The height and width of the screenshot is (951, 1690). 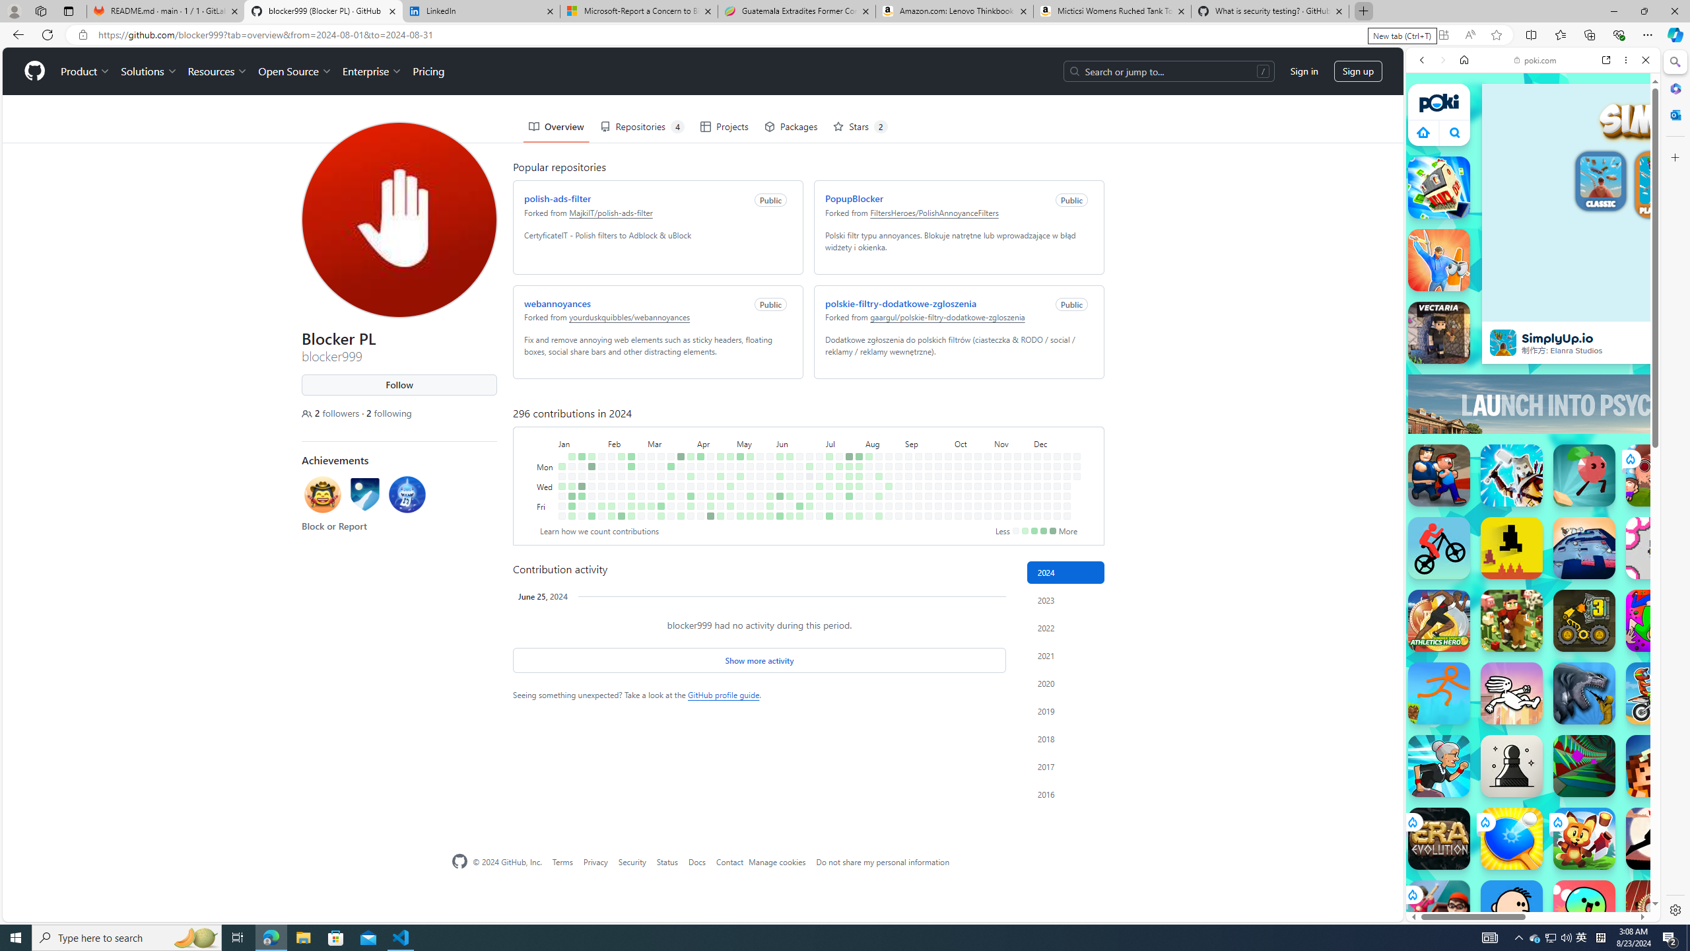 What do you see at coordinates (998, 516) in the screenshot?
I see `No contributions on November 9th.` at bounding box center [998, 516].